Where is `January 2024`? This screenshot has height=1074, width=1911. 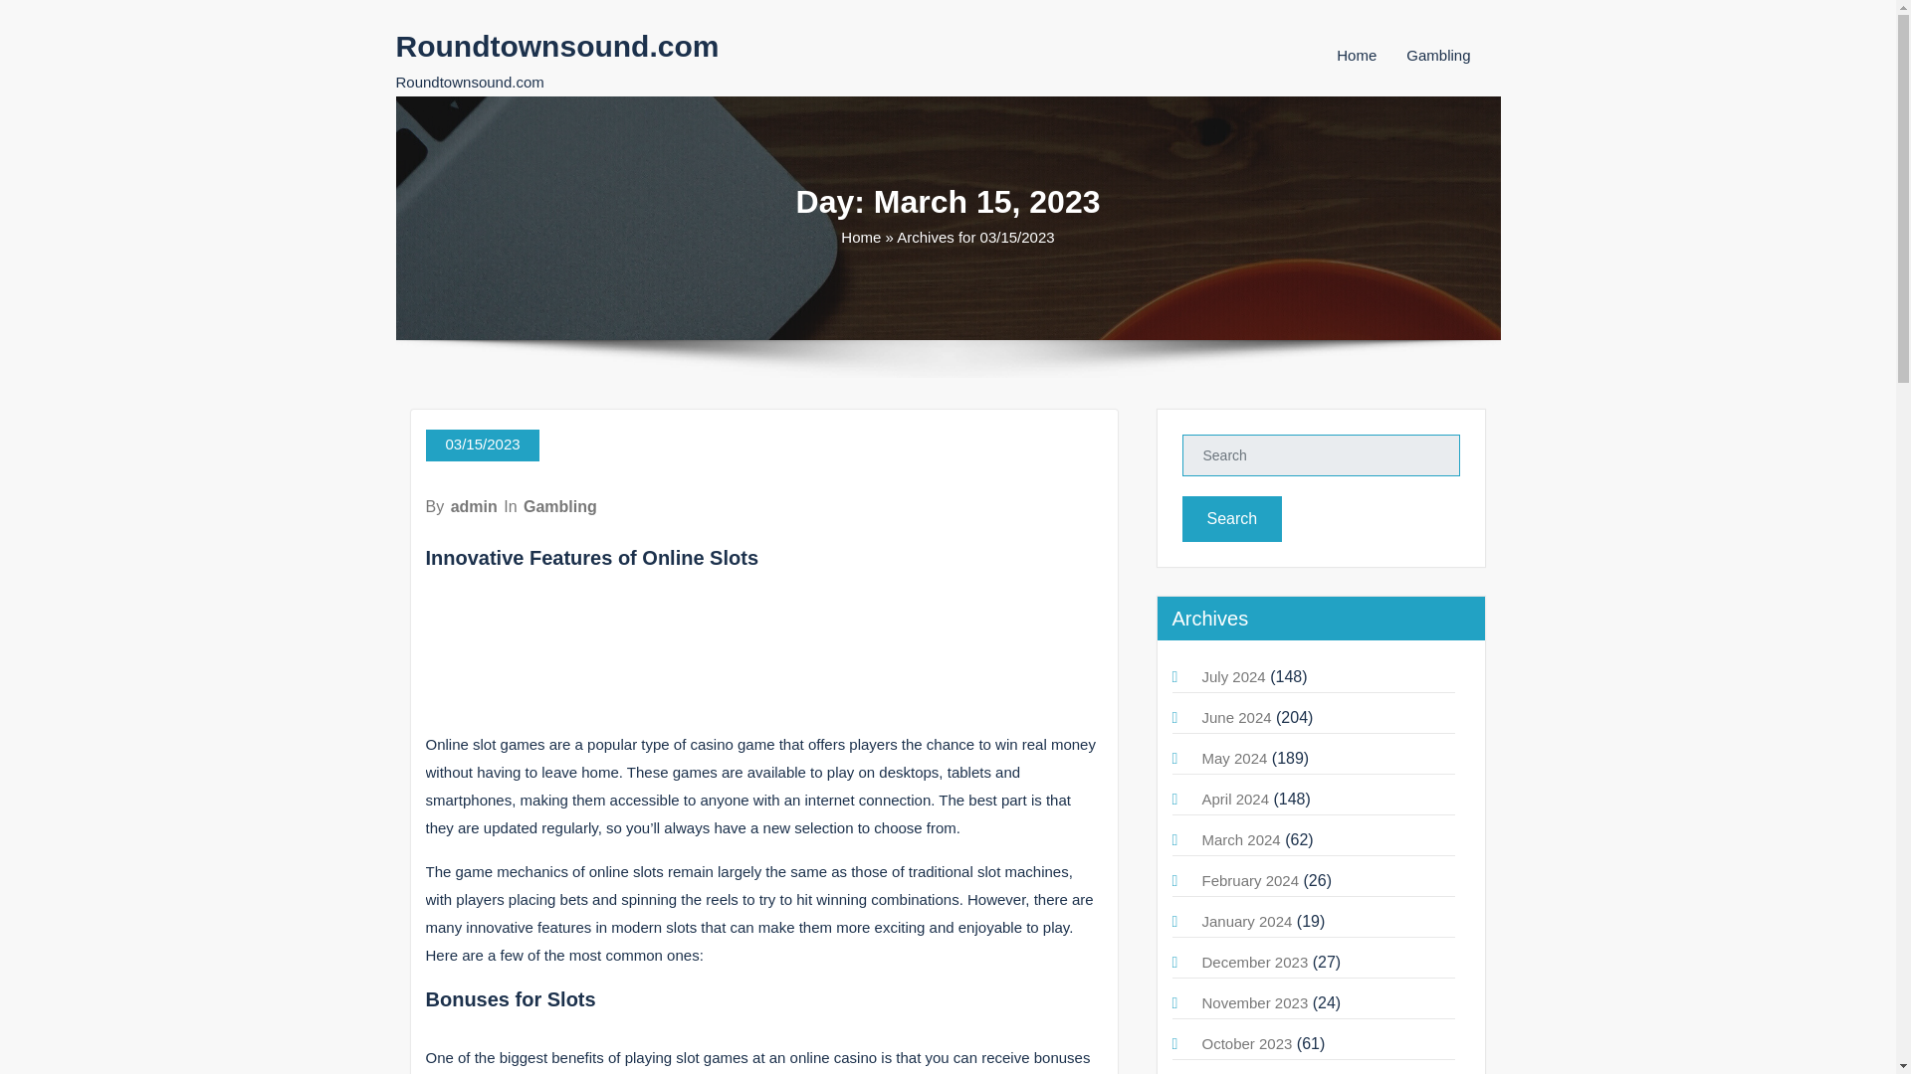
January 2024 is located at coordinates (1247, 921).